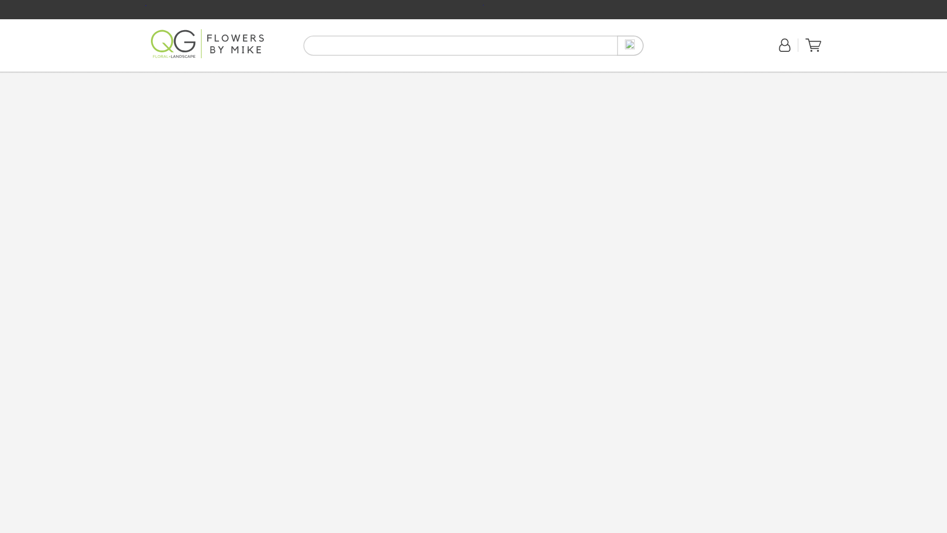 Image resolution: width=947 pixels, height=533 pixels. Describe the element at coordinates (286, 78) in the screenshot. I see `Occasions` at that location.